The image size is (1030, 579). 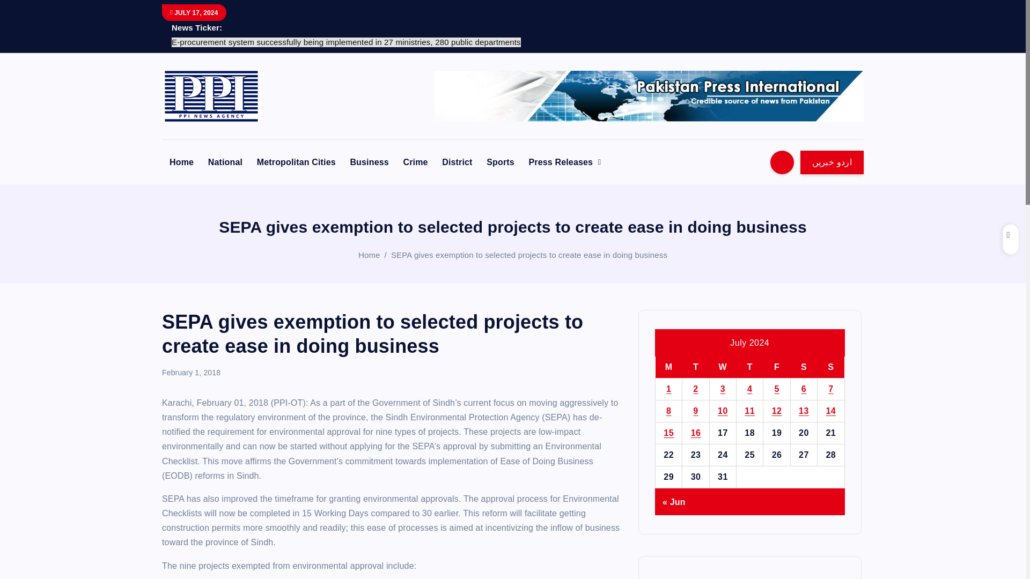 What do you see at coordinates (369, 254) in the screenshot?
I see `Home` at bounding box center [369, 254].